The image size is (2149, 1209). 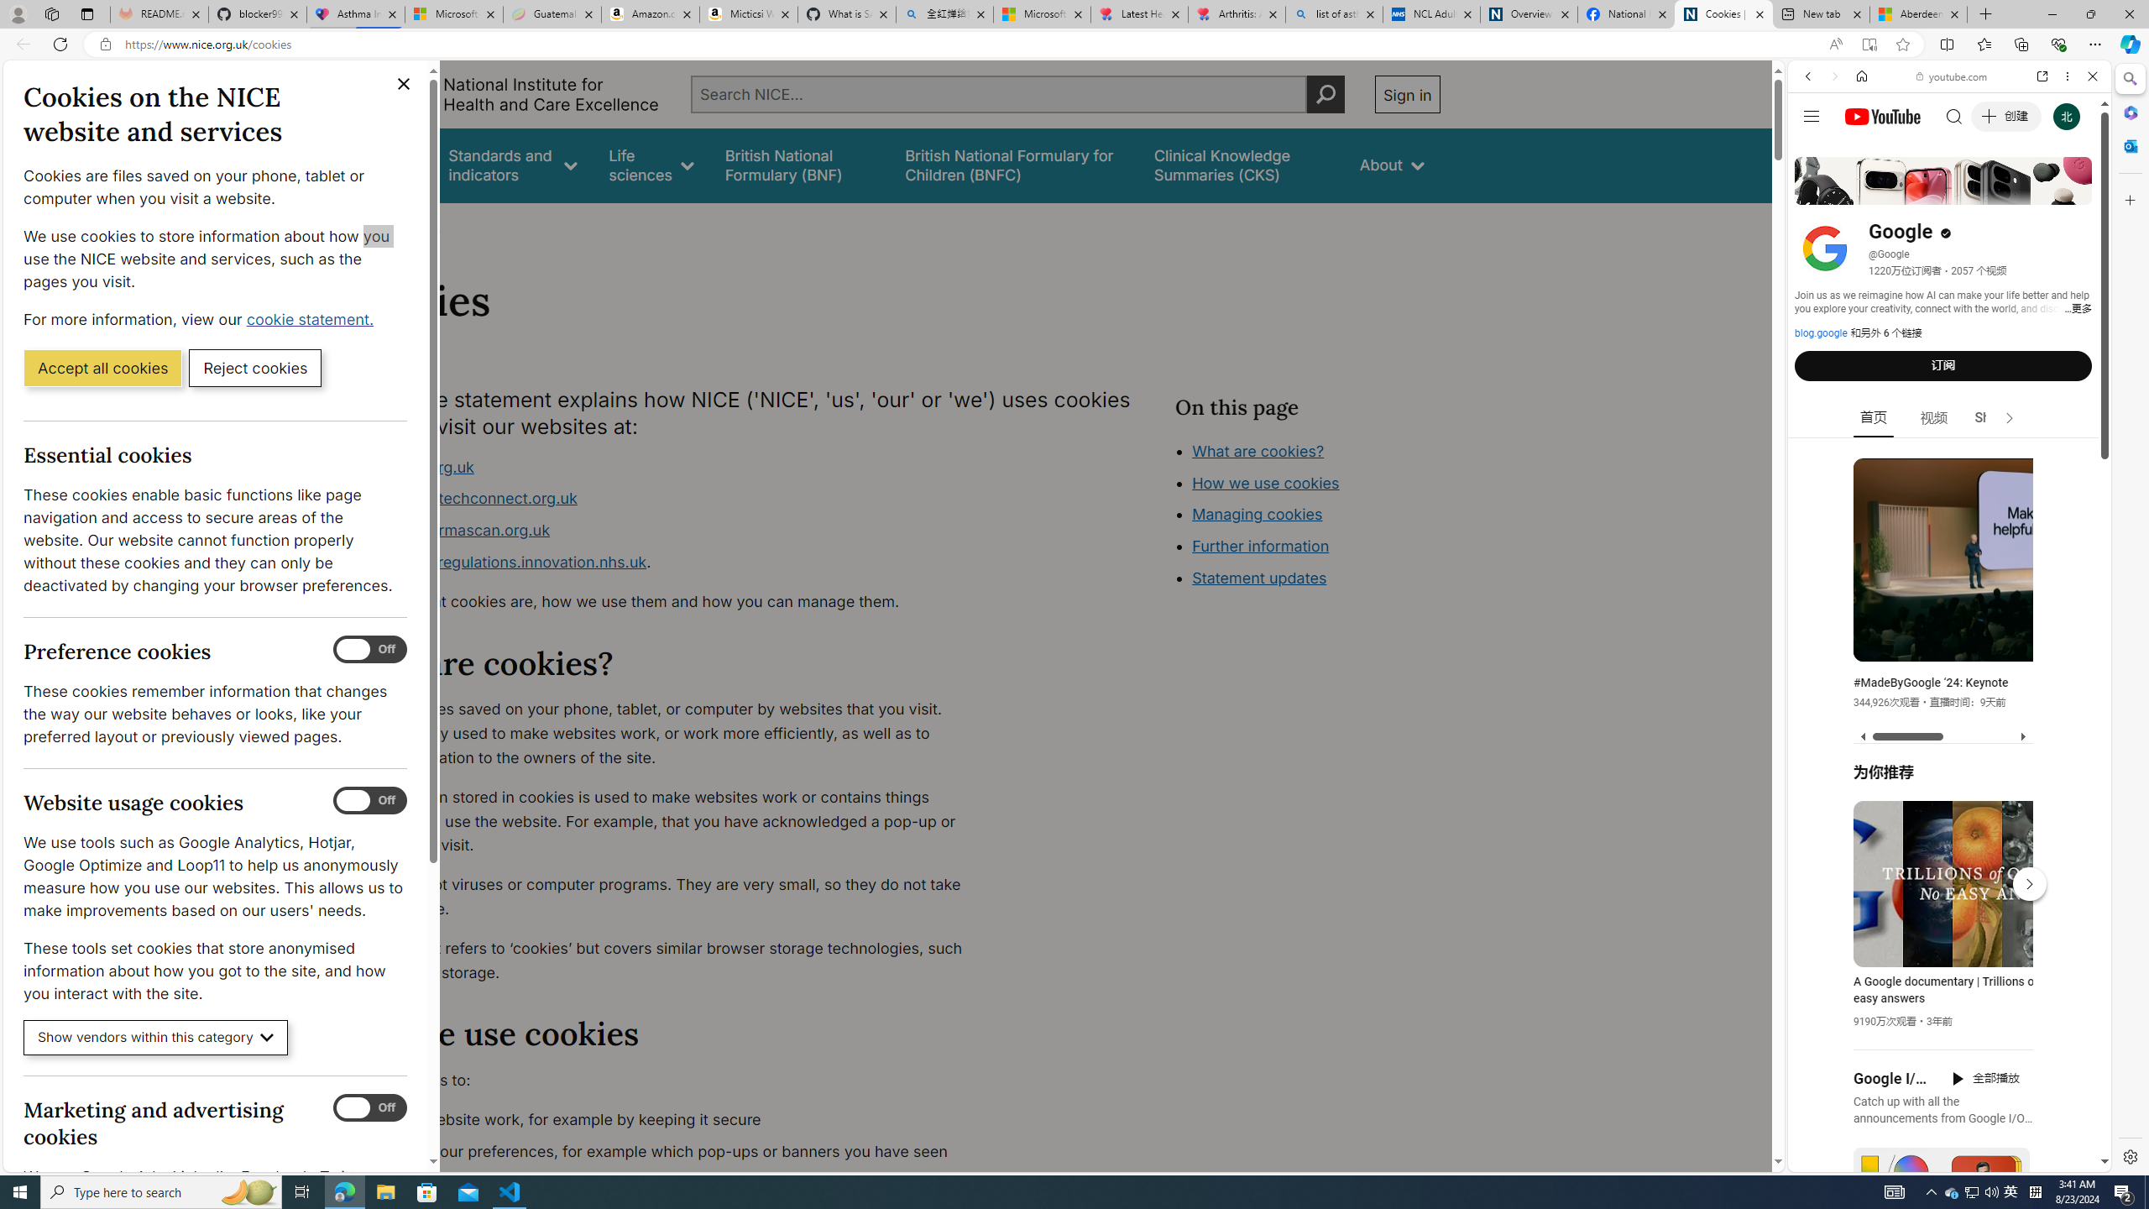 I want to click on YouTube, so click(x=1942, y=967).